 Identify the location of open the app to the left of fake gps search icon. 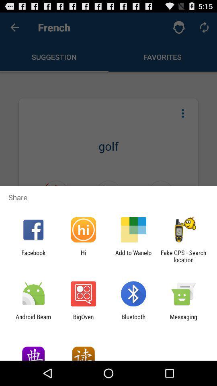
(133, 256).